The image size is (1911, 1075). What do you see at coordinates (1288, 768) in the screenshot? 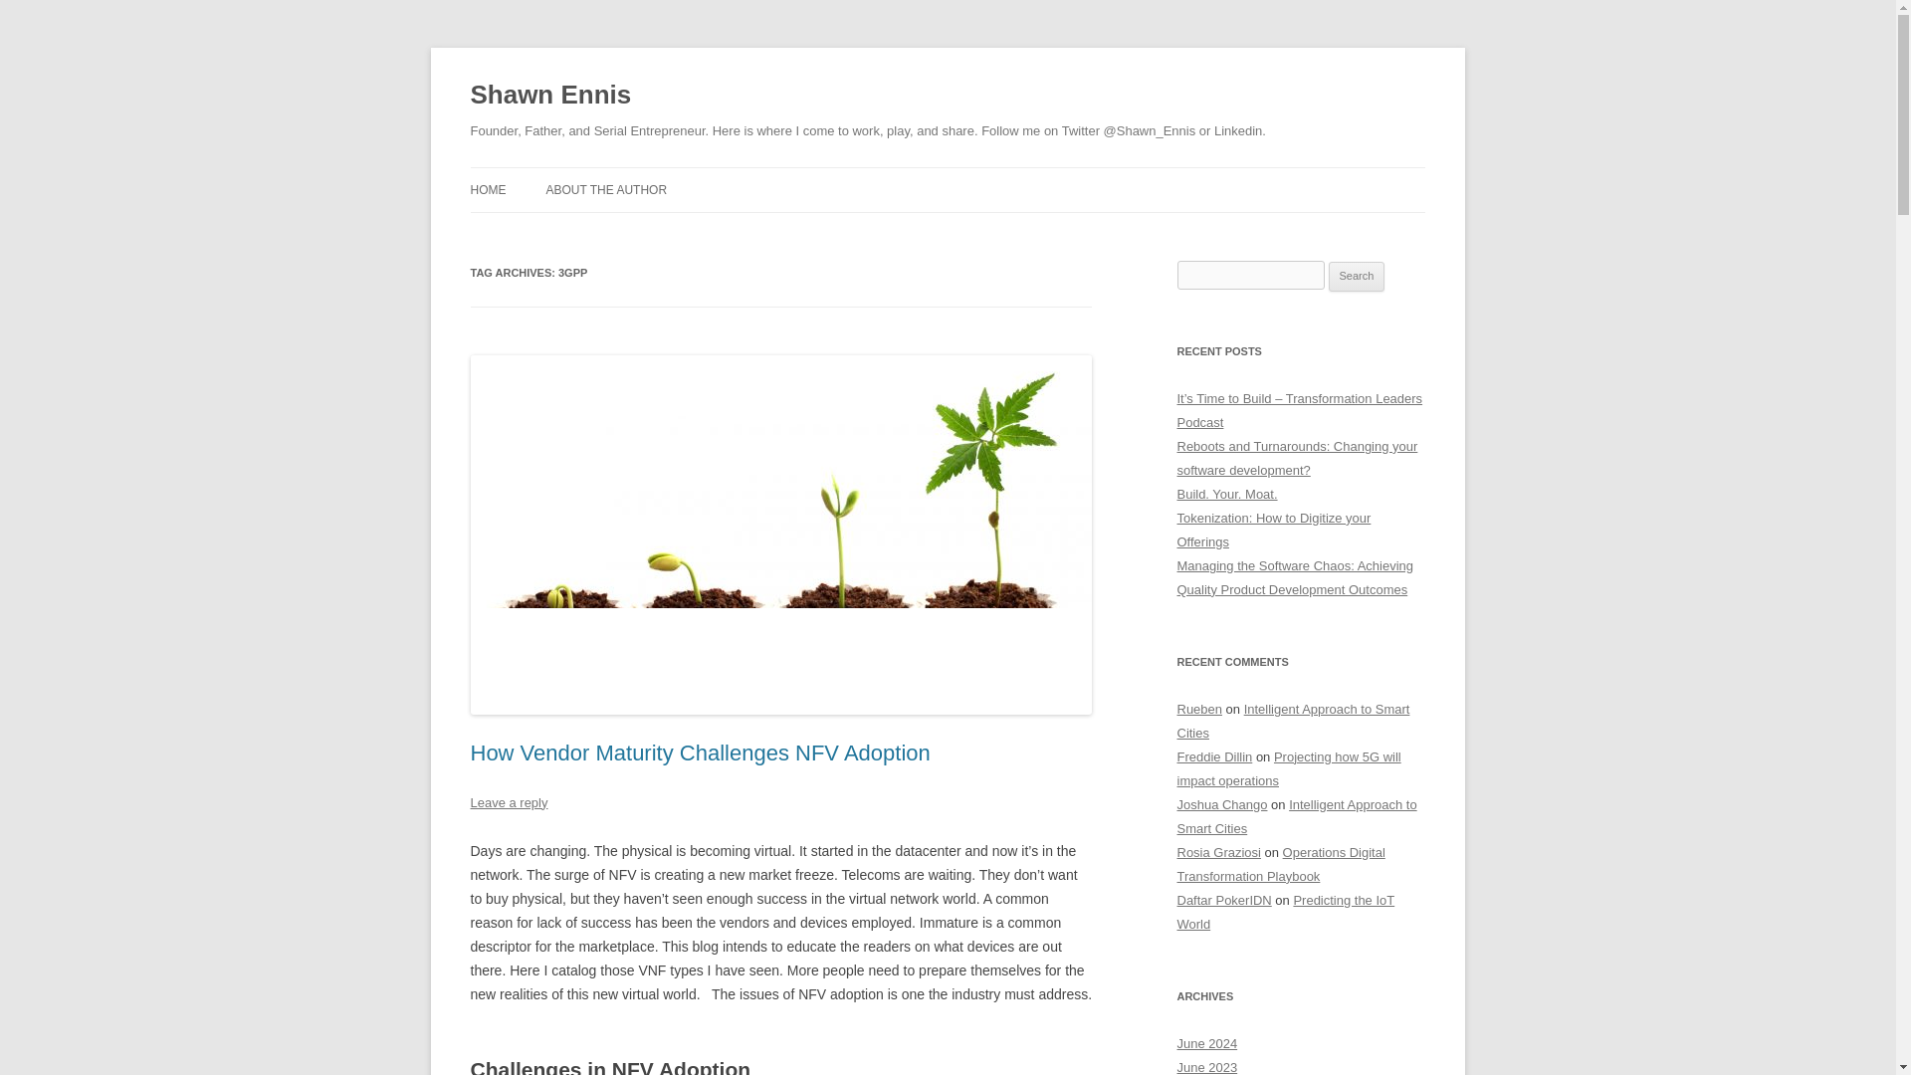
I see `Projecting how 5G will impact operations` at bounding box center [1288, 768].